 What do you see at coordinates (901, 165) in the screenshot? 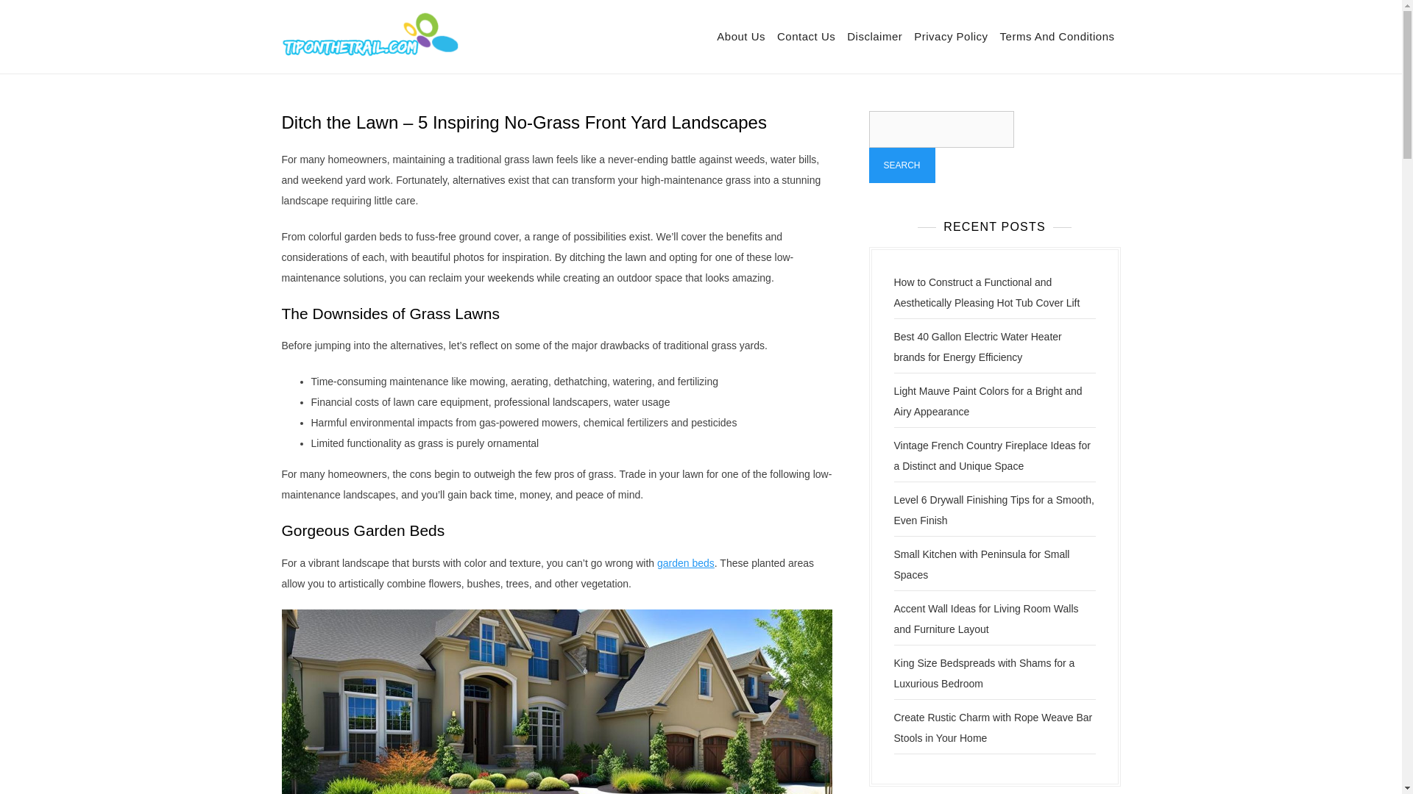
I see `SEARCH` at bounding box center [901, 165].